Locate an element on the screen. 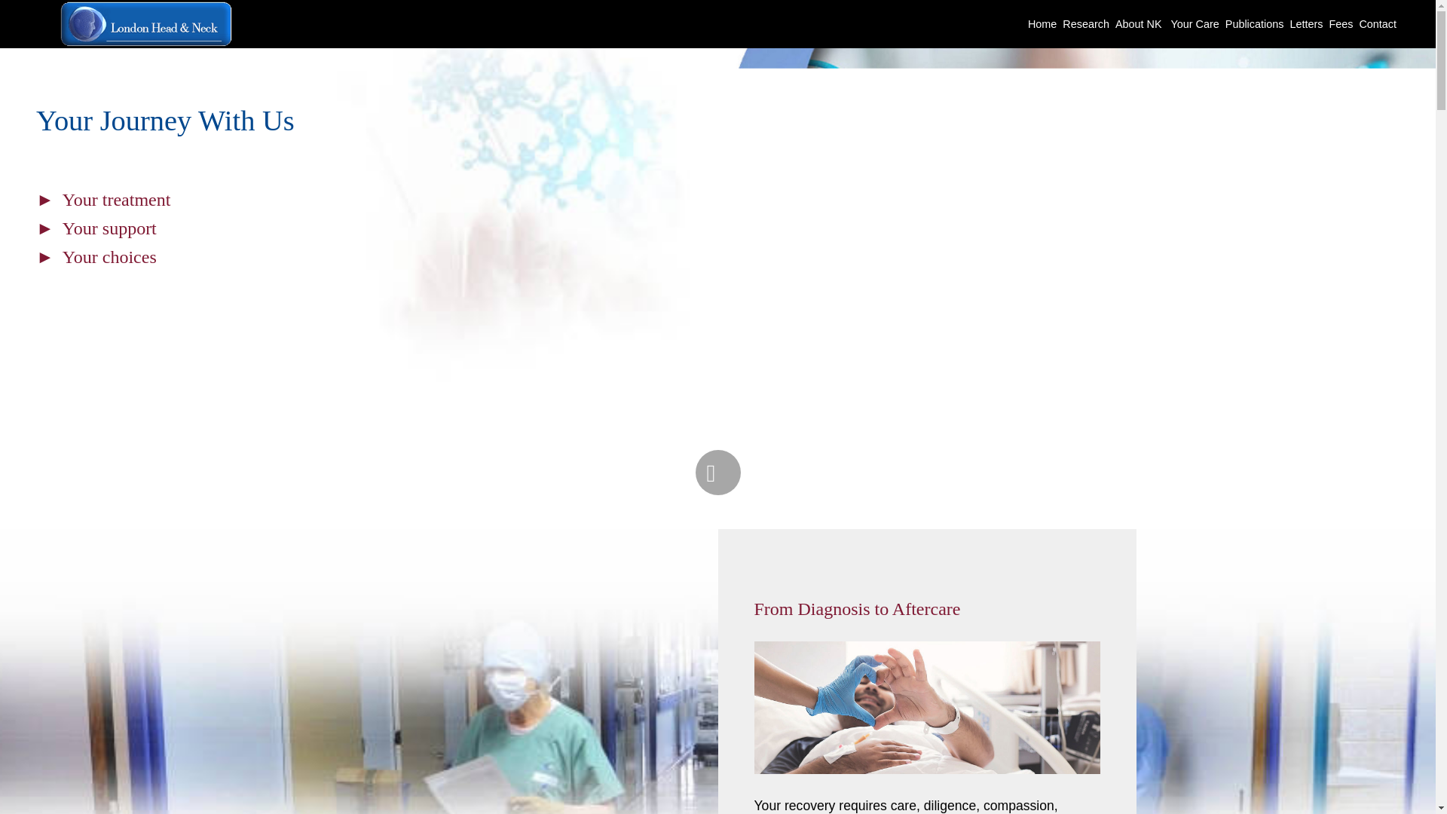  Contact is located at coordinates (1377, 24).